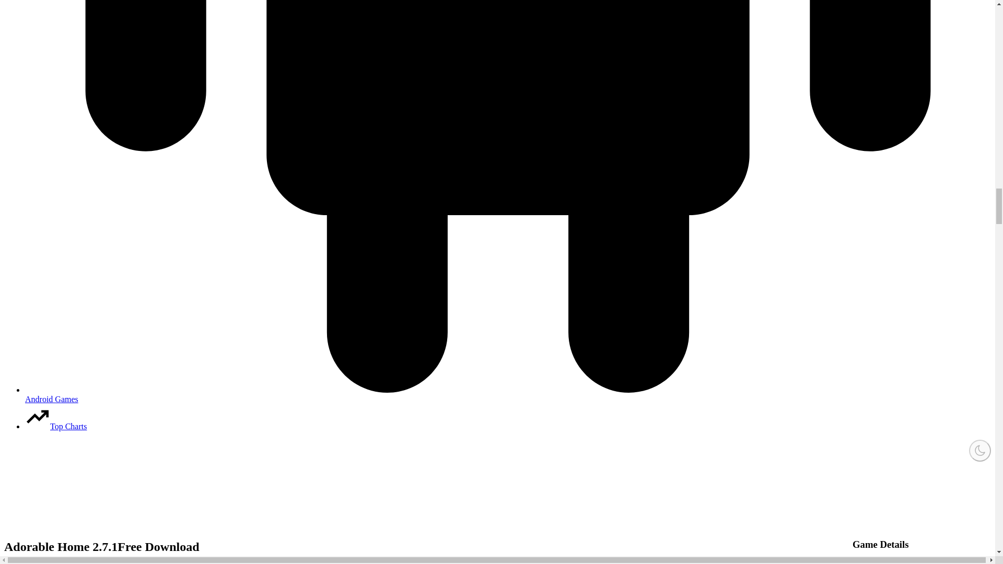 Image resolution: width=1003 pixels, height=564 pixels. What do you see at coordinates (508, 394) in the screenshot?
I see `Android Games` at bounding box center [508, 394].